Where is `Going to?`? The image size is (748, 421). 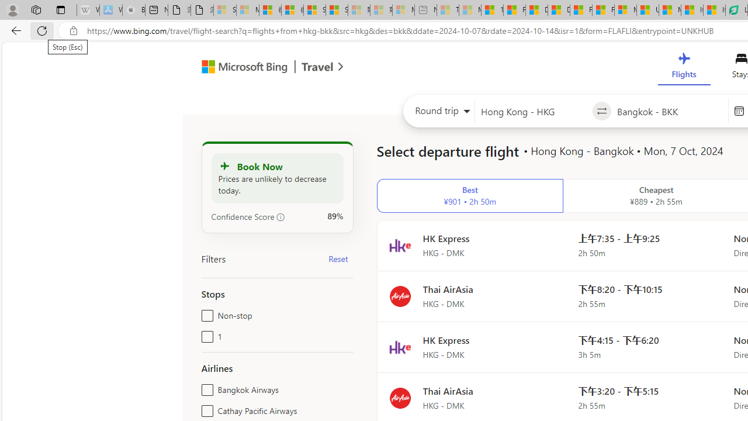
Going to? is located at coordinates (669, 111).